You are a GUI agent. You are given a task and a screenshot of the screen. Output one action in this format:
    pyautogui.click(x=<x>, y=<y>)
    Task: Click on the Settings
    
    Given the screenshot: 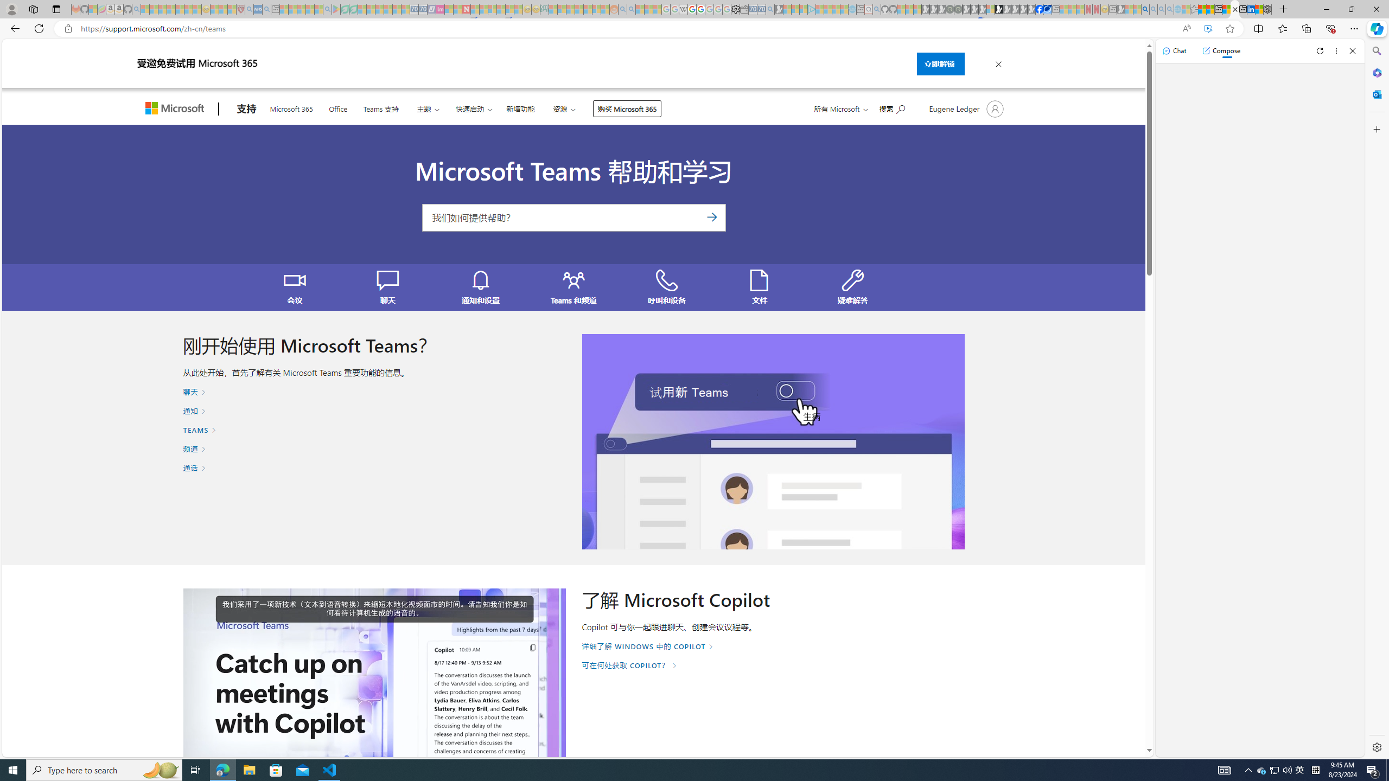 What is the action you would take?
    pyautogui.click(x=1376, y=747)
    